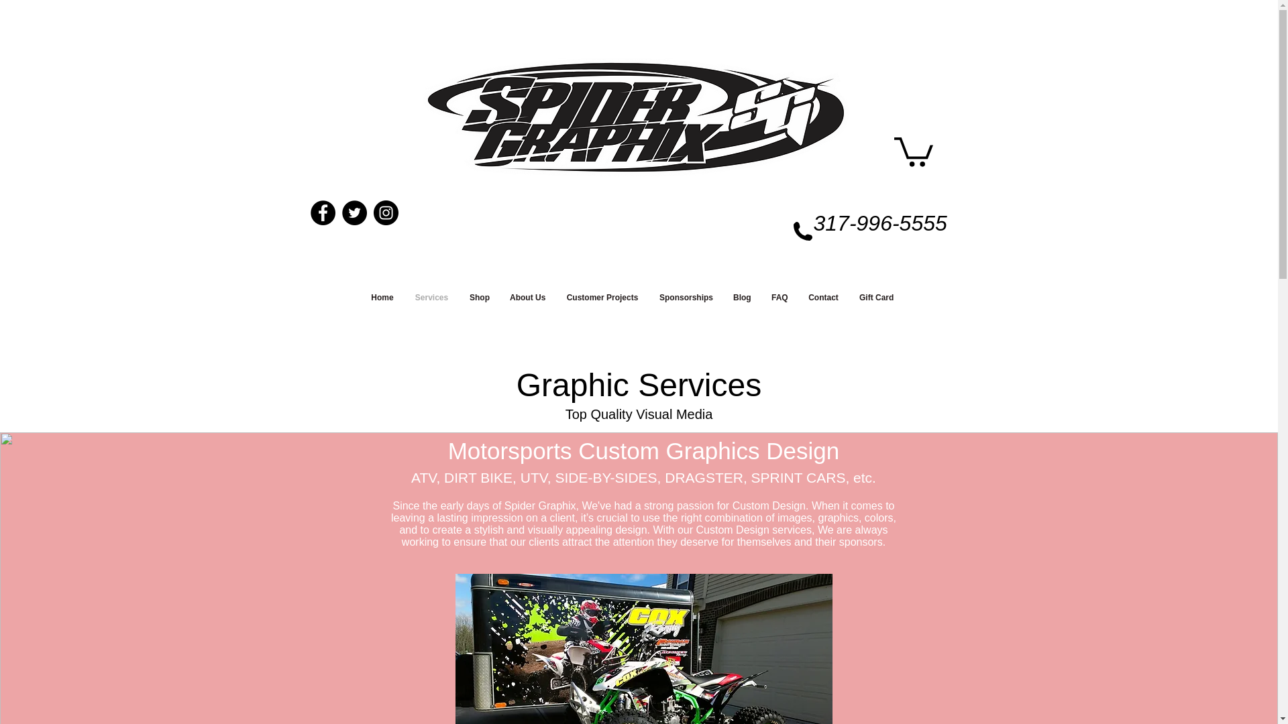  Describe the element at coordinates (382, 298) in the screenshot. I see `Home` at that location.